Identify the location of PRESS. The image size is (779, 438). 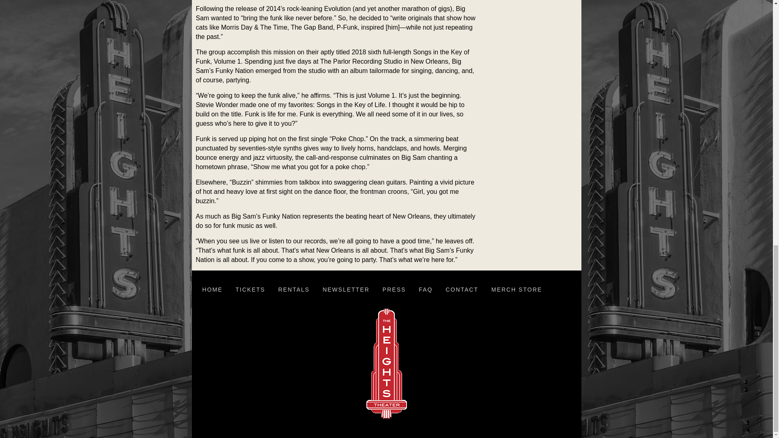
(394, 290).